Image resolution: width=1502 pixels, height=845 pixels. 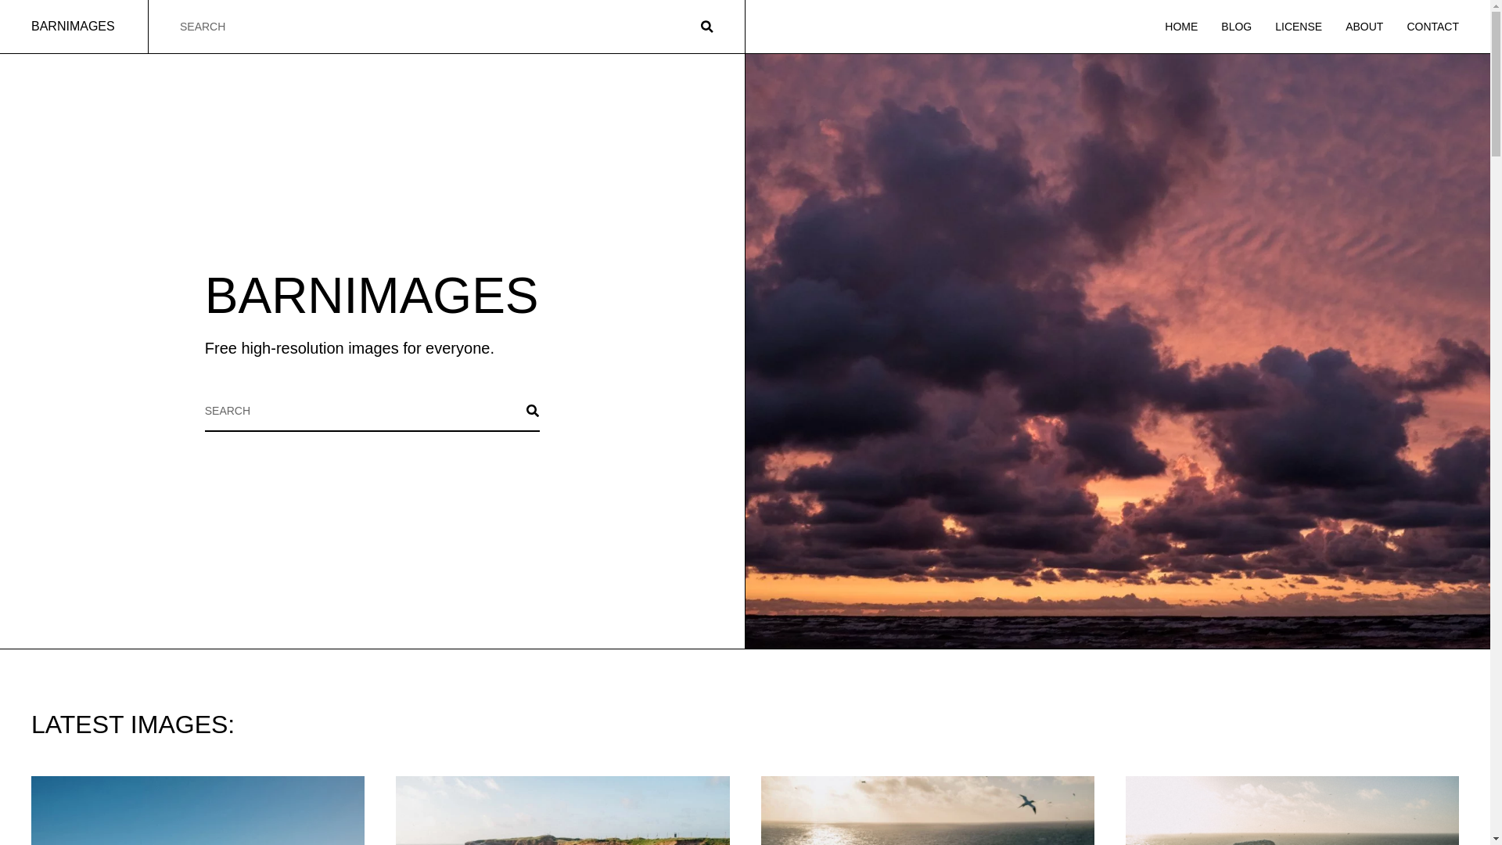 What do you see at coordinates (1364, 27) in the screenshot?
I see `ABOUT` at bounding box center [1364, 27].